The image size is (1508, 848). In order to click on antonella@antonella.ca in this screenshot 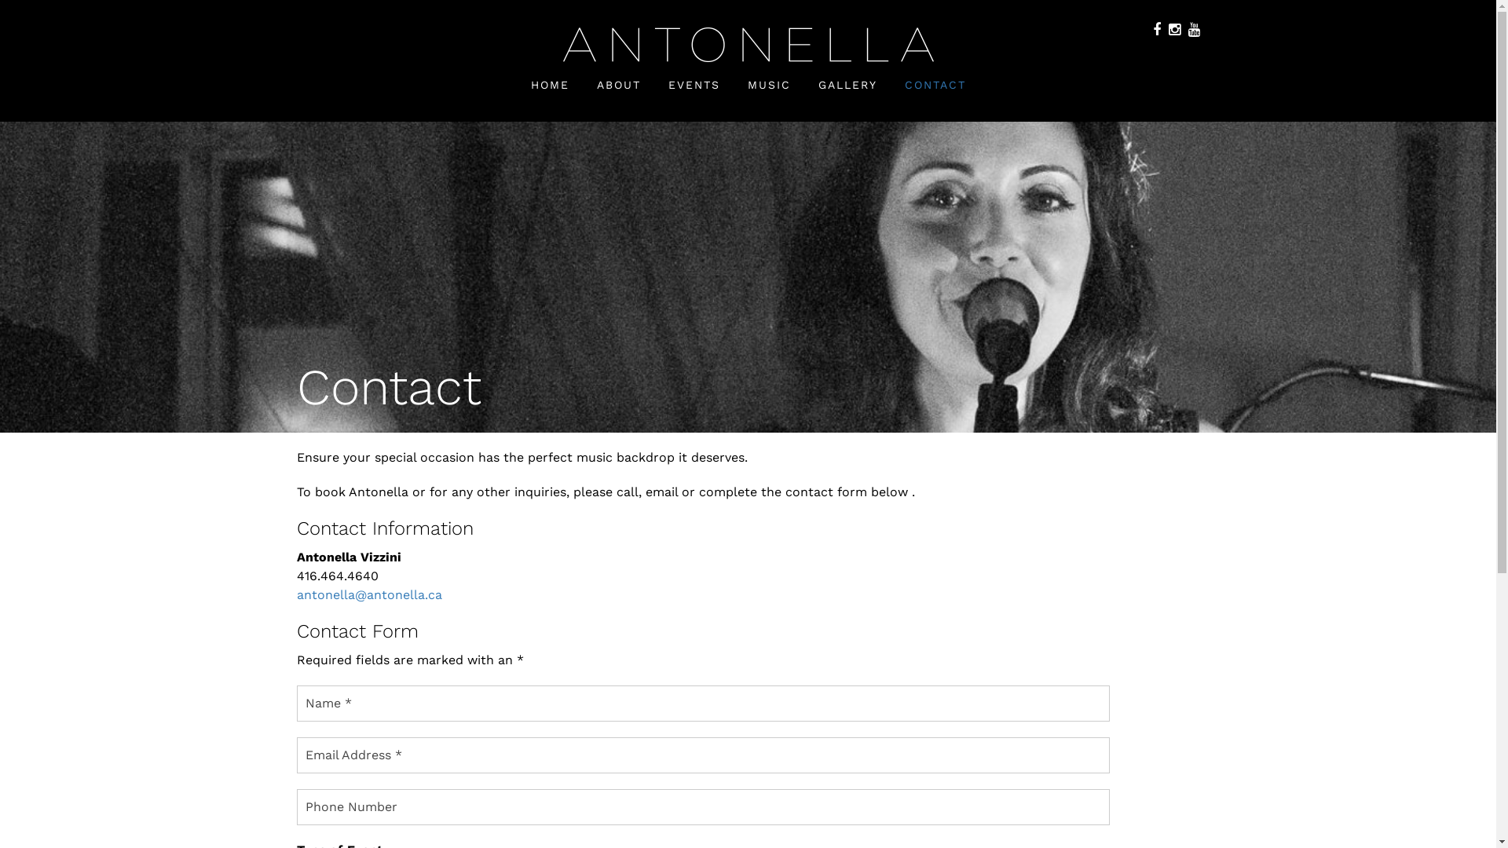, I will do `click(369, 594)`.